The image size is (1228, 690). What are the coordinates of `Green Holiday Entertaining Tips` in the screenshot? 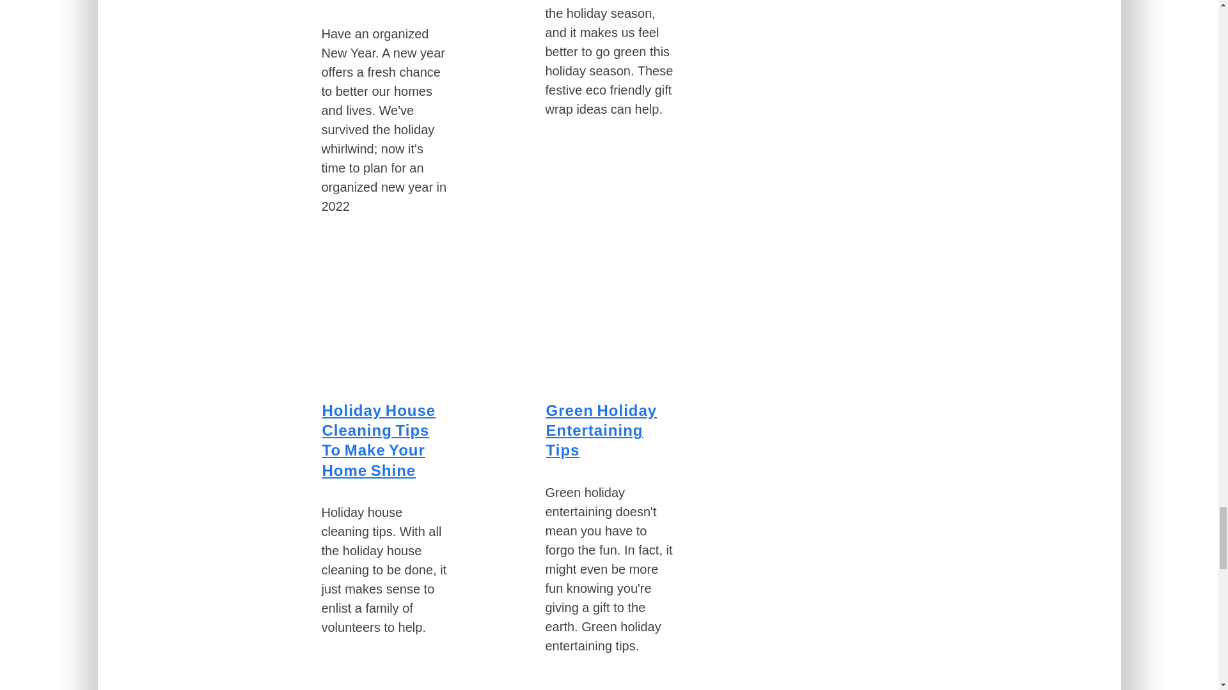 It's located at (601, 430).